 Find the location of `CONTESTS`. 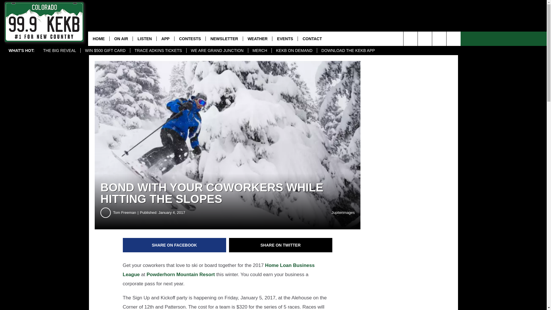

CONTESTS is located at coordinates (190, 38).